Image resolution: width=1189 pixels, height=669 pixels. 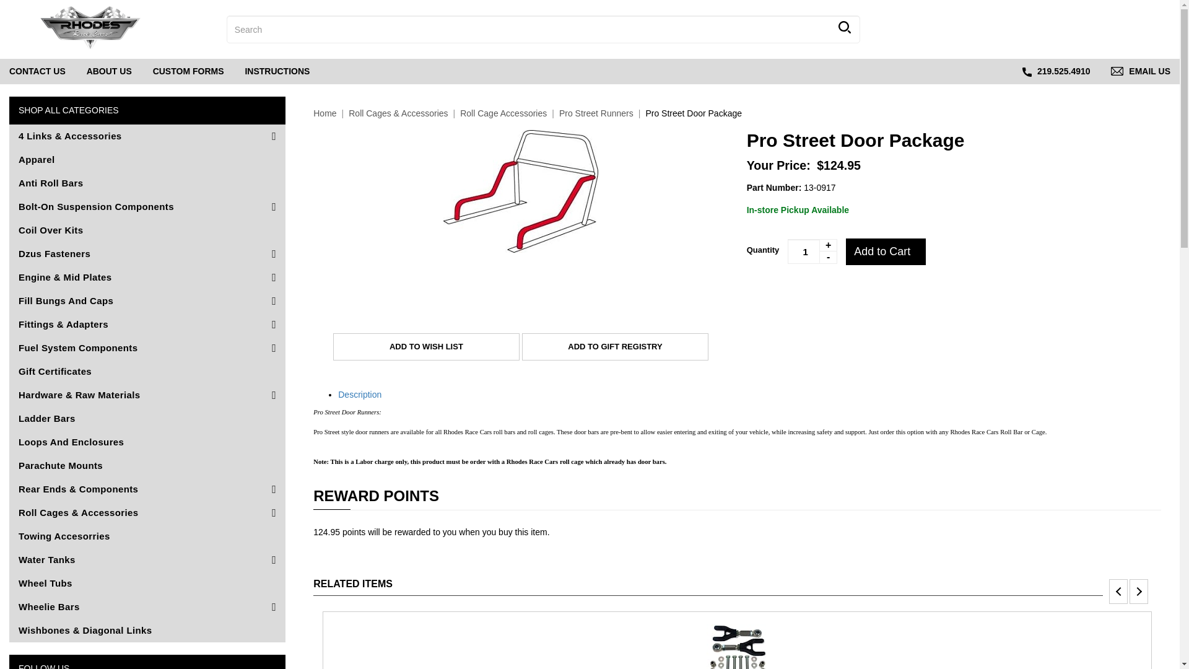 I want to click on CUSTOM FORMS, so click(x=188, y=72).